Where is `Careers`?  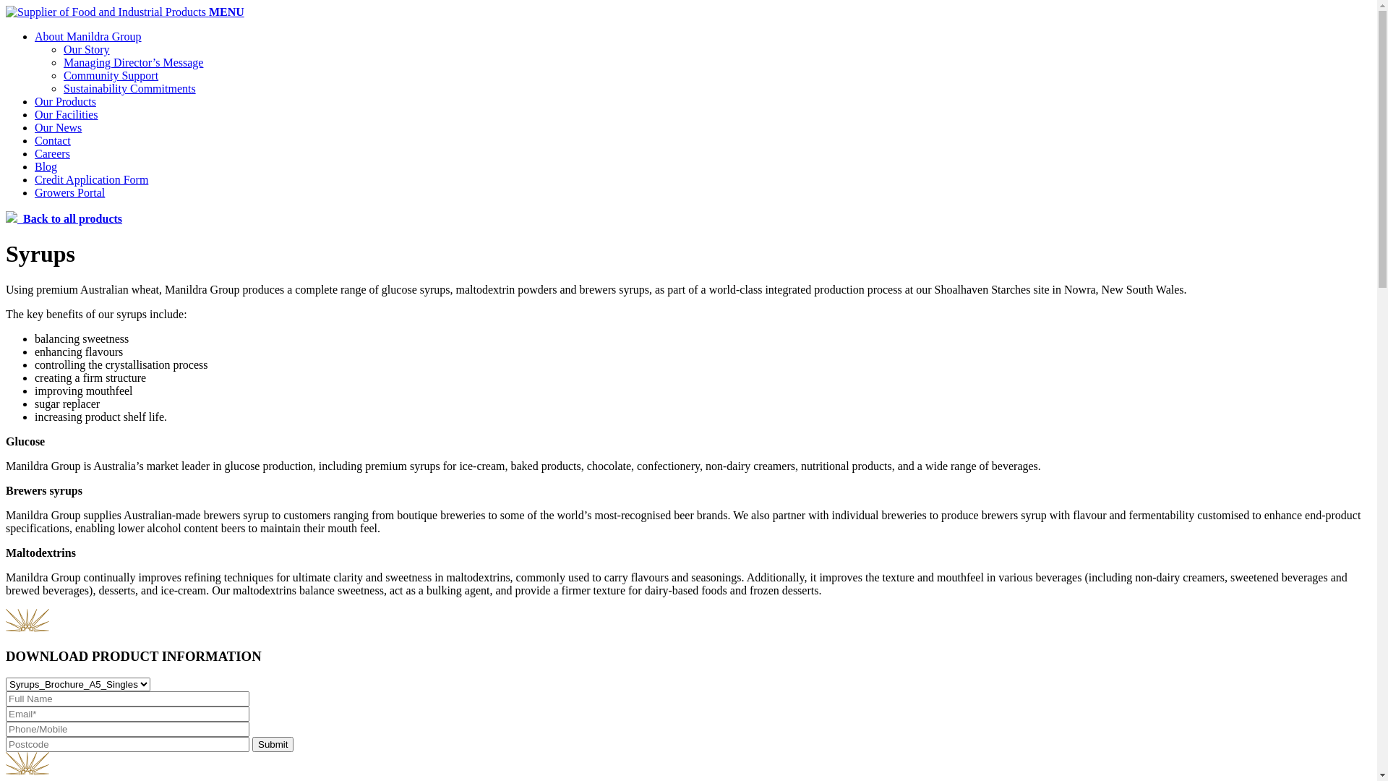
Careers is located at coordinates (52, 153).